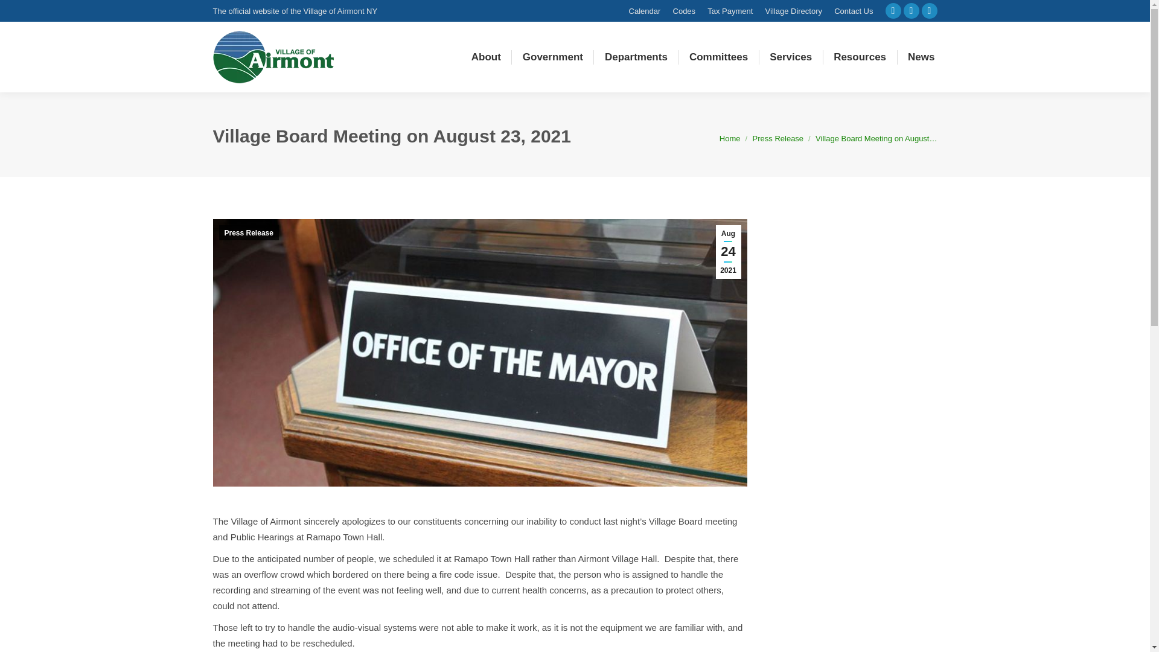 This screenshot has width=1159, height=652. Describe the element at coordinates (685, 10) in the screenshot. I see `Codes` at that location.